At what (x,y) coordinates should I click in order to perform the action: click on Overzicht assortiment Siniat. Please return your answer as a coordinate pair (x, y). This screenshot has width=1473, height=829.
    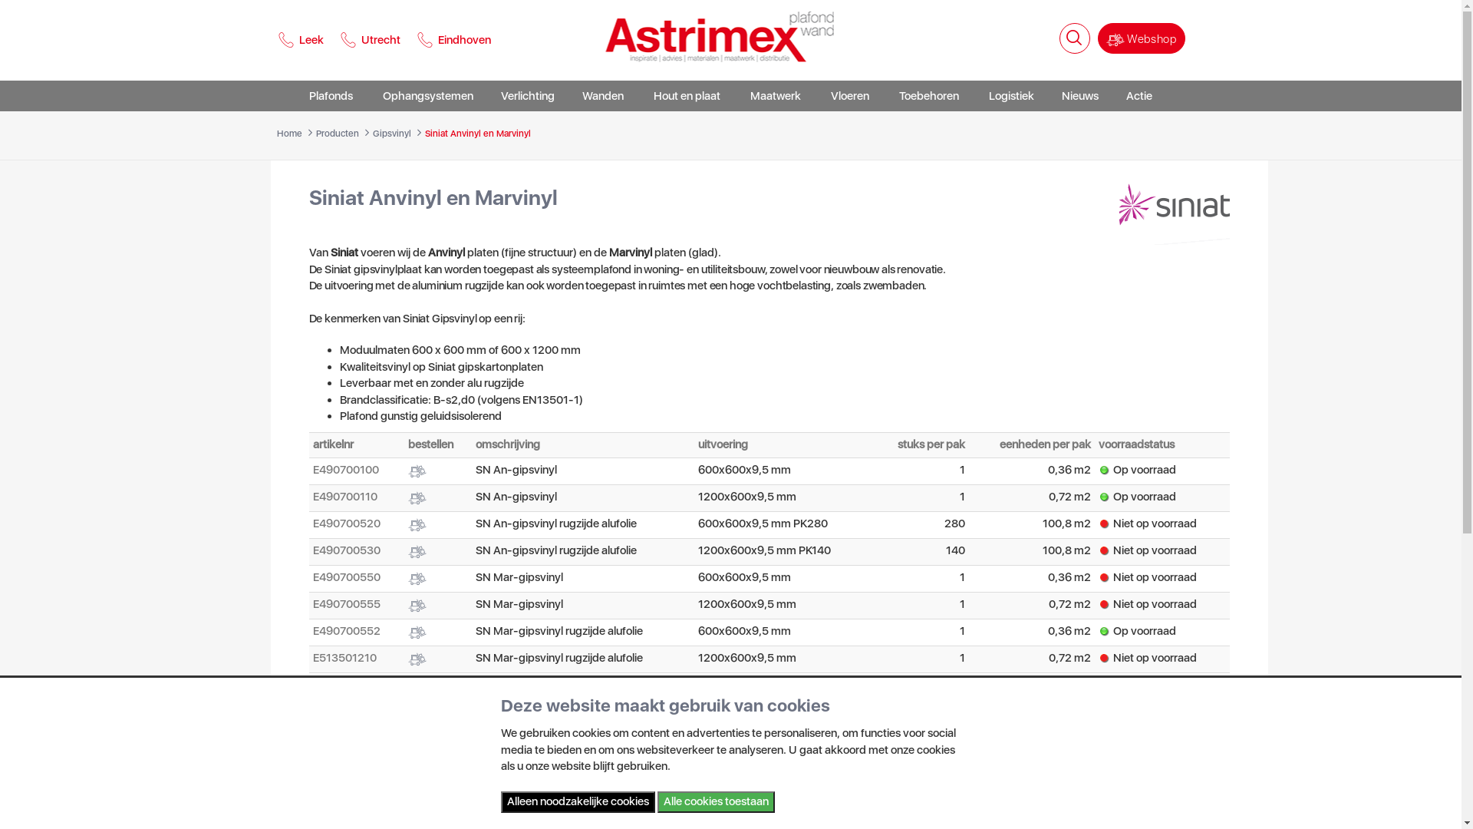
    Looking at the image, I should click on (1174, 206).